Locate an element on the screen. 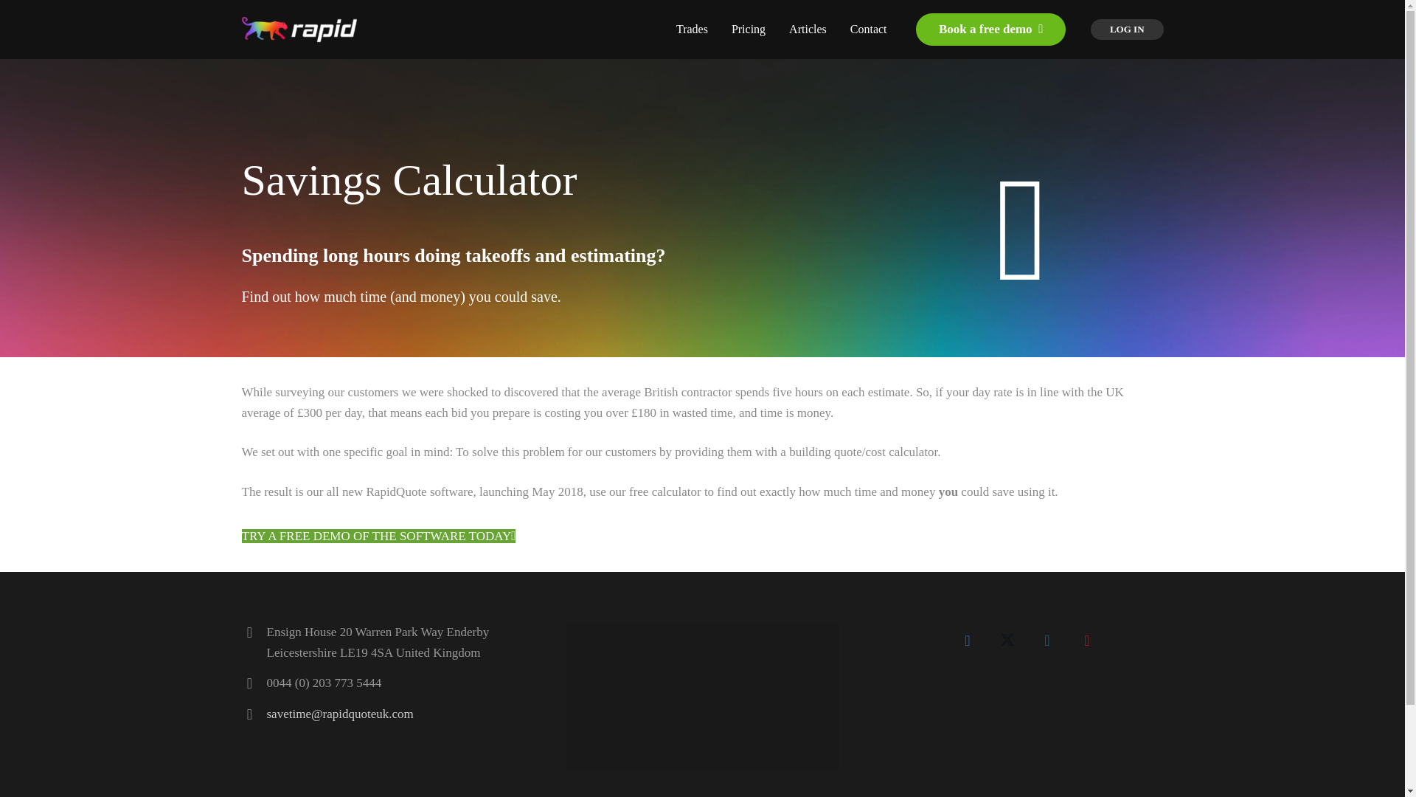 The height and width of the screenshot is (797, 1416). Pricing is located at coordinates (748, 30).